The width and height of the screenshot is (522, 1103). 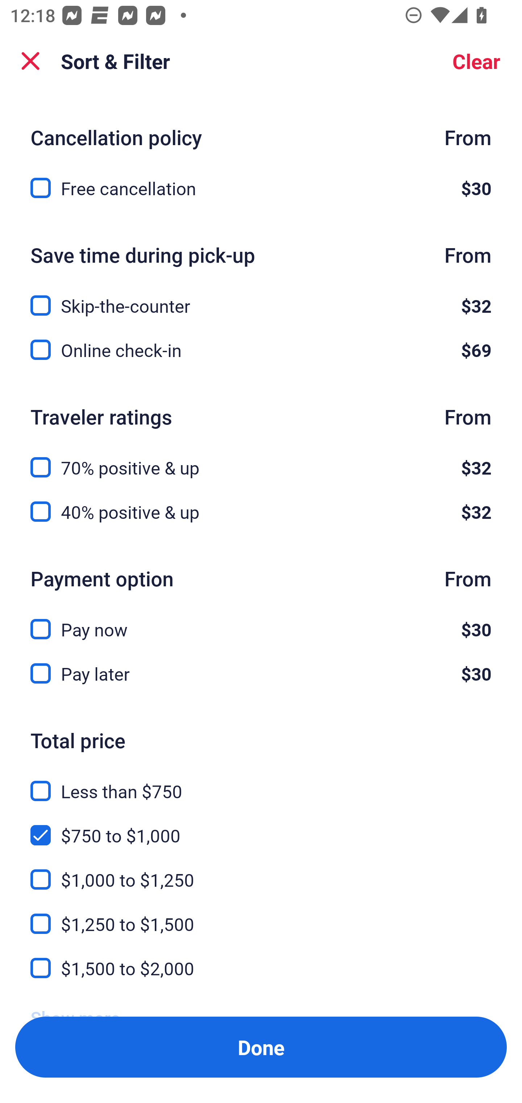 What do you see at coordinates (30, 61) in the screenshot?
I see `Close Sort and Filter` at bounding box center [30, 61].